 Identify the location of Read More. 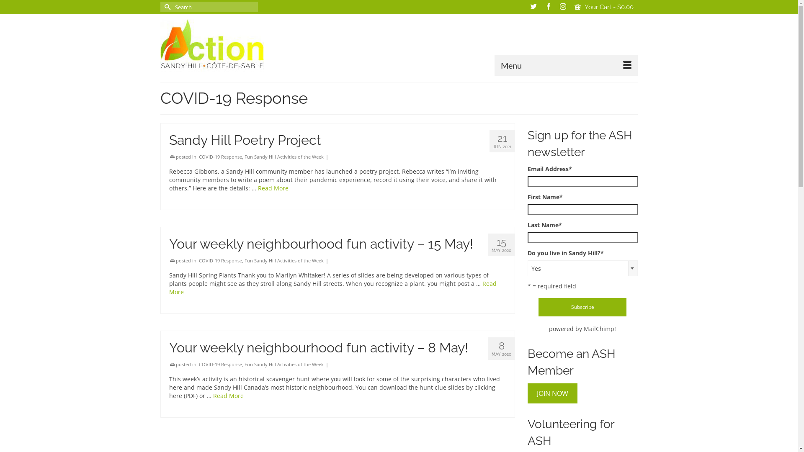
(273, 188).